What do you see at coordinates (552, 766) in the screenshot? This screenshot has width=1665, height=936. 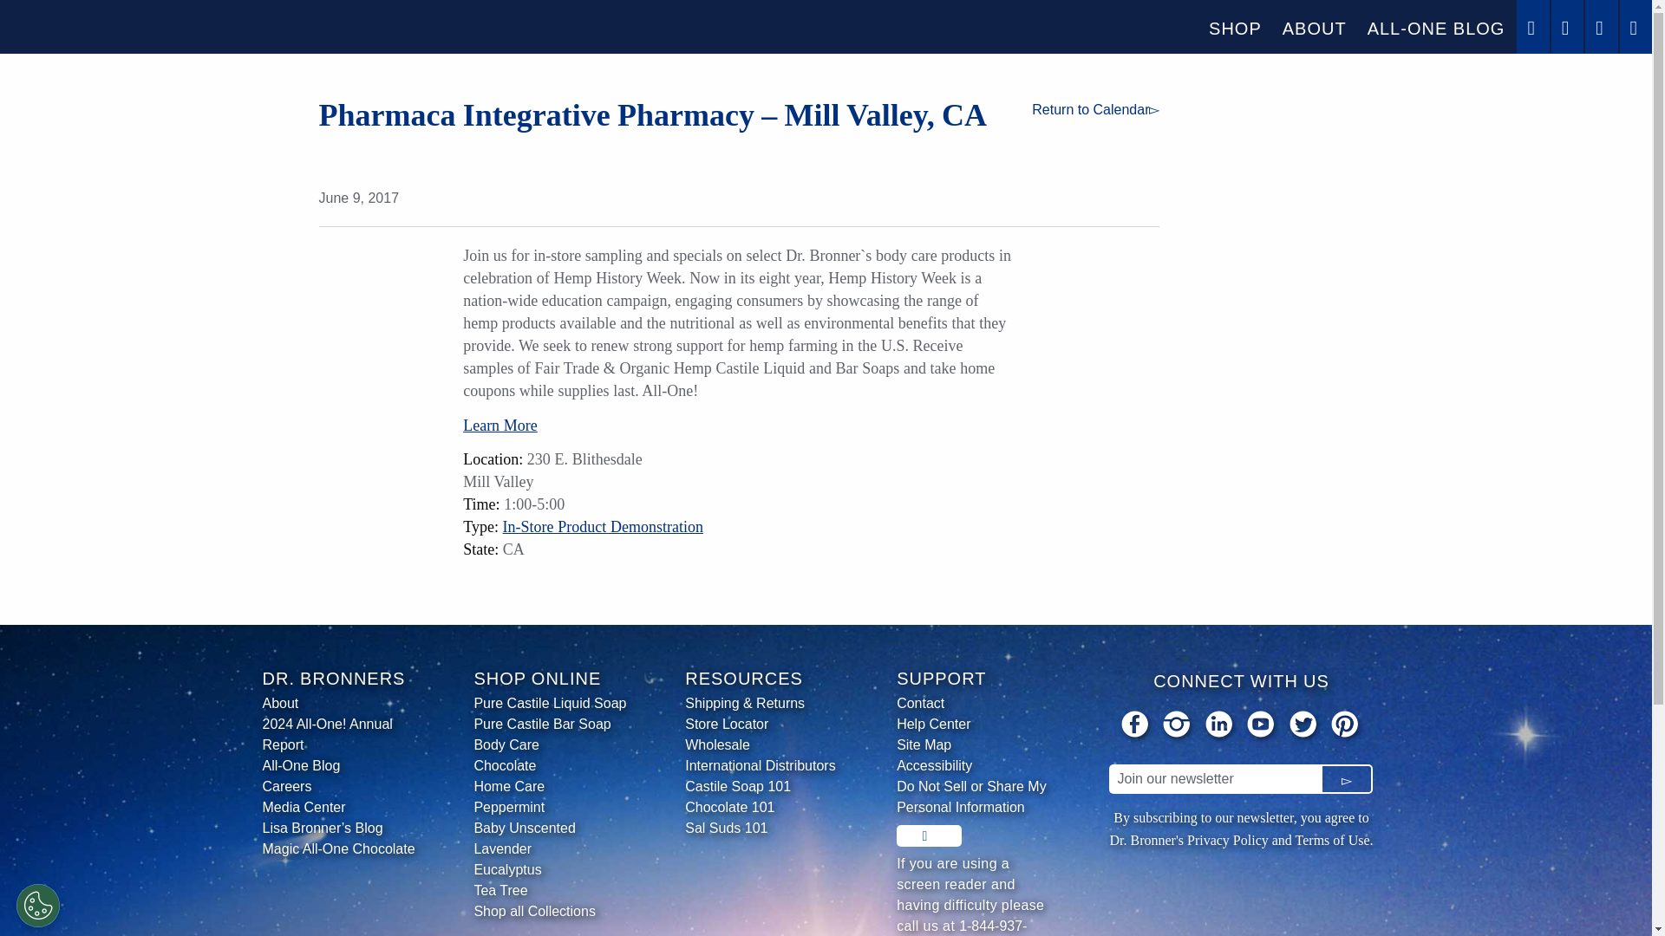 I see `Chocolate` at bounding box center [552, 766].